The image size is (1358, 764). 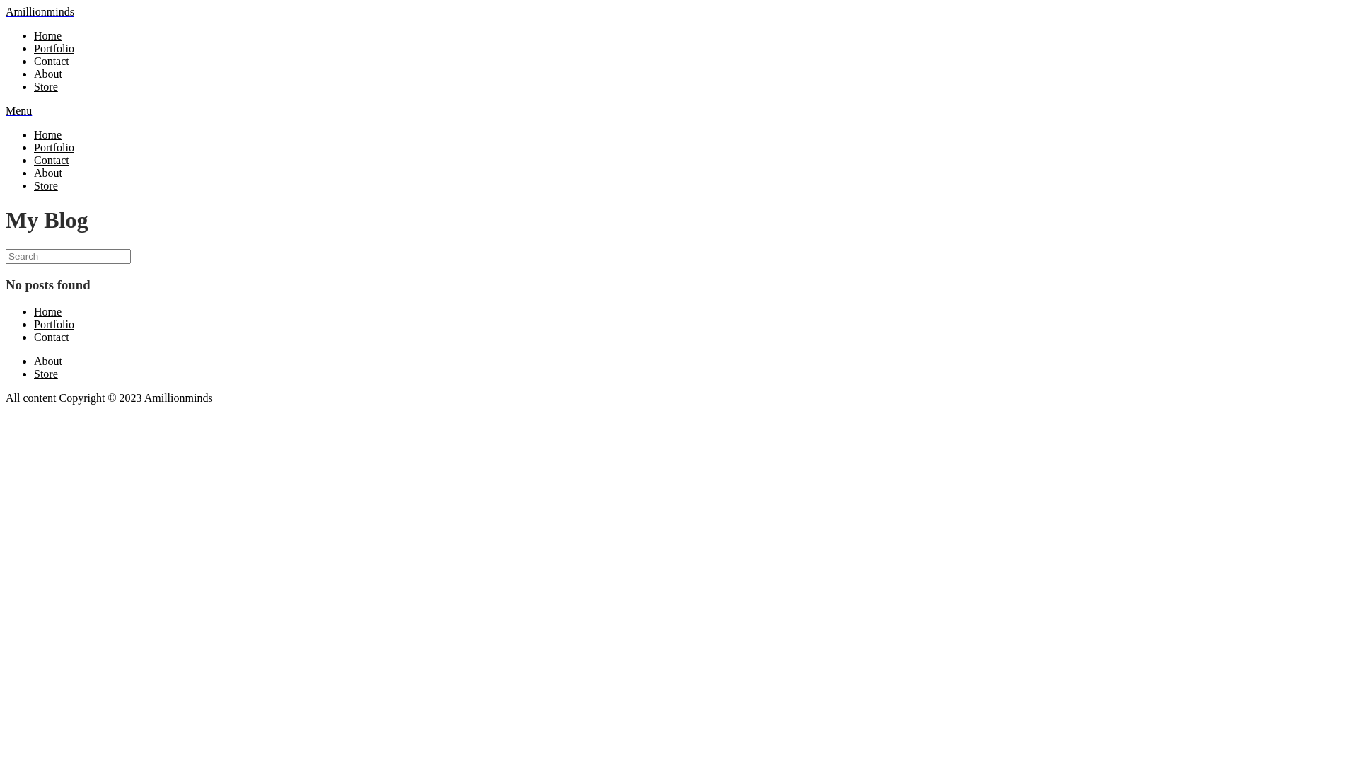 What do you see at coordinates (52, 61) in the screenshot?
I see `Contact` at bounding box center [52, 61].